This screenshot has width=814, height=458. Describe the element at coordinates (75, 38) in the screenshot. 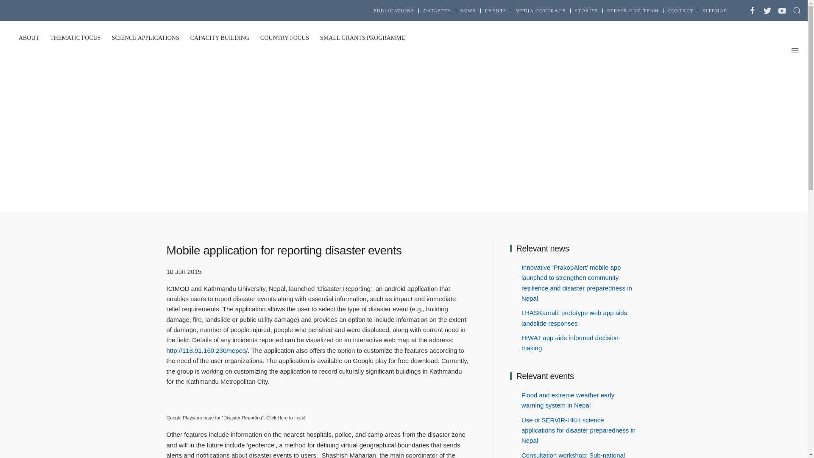

I see `Thematic focus` at that location.